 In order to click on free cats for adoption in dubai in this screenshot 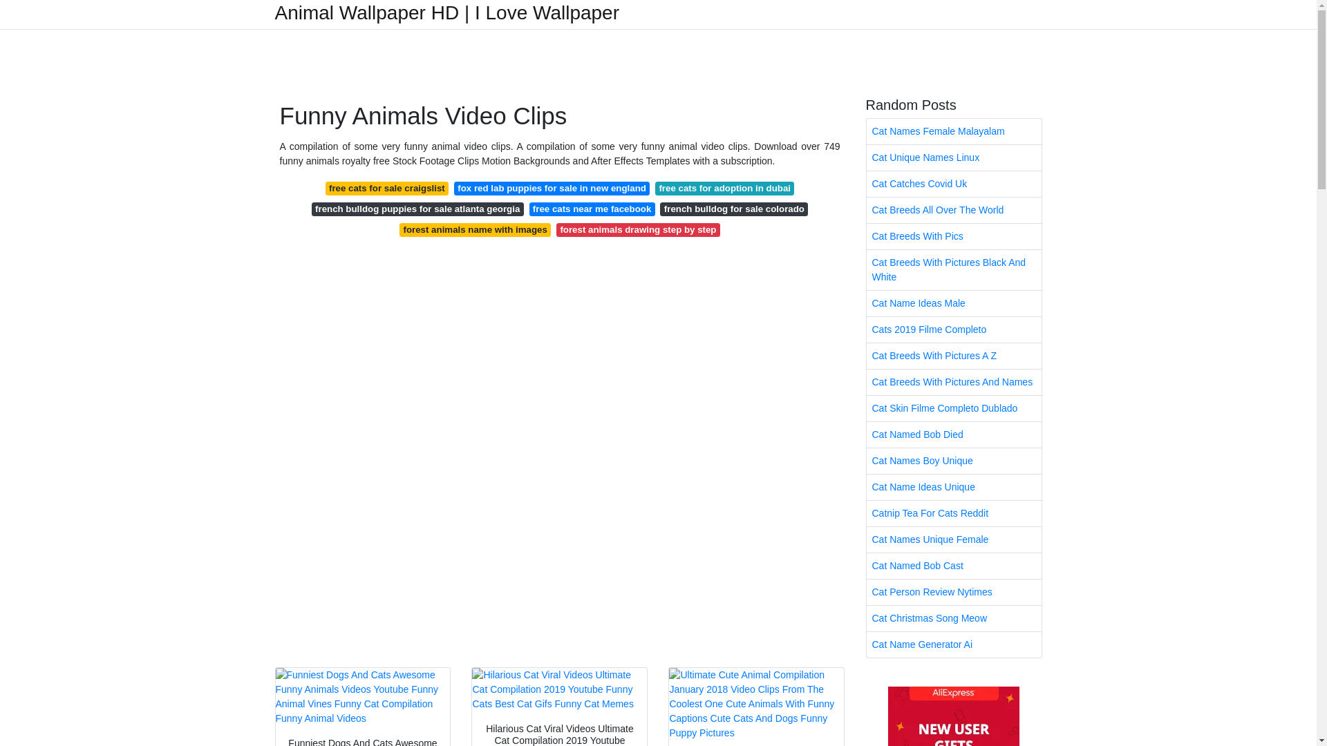, I will do `click(724, 188)`.